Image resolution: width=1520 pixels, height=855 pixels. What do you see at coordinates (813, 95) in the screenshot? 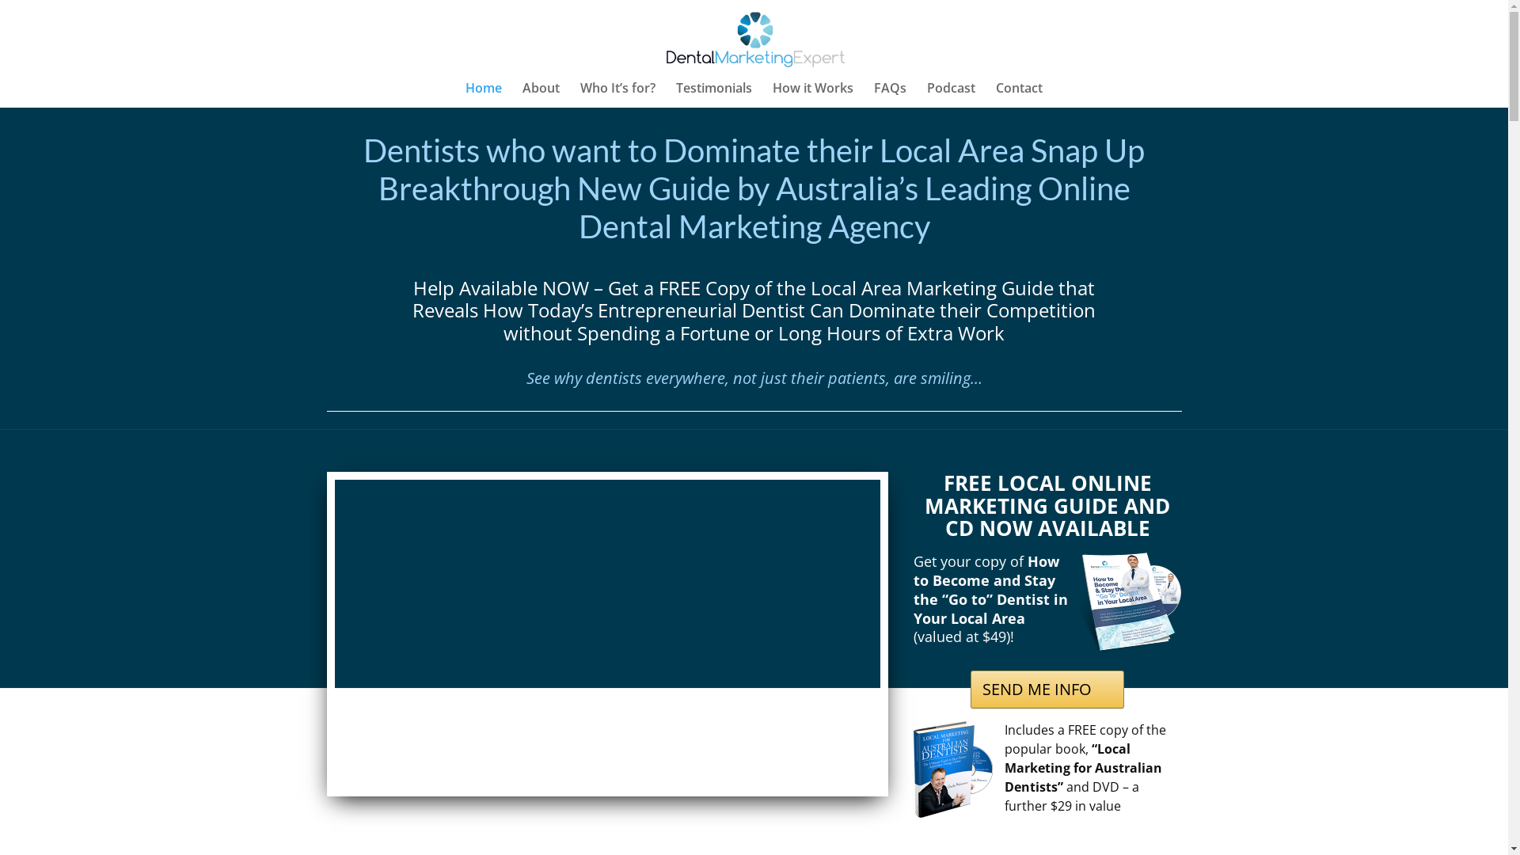
I see `How it Works` at bounding box center [813, 95].